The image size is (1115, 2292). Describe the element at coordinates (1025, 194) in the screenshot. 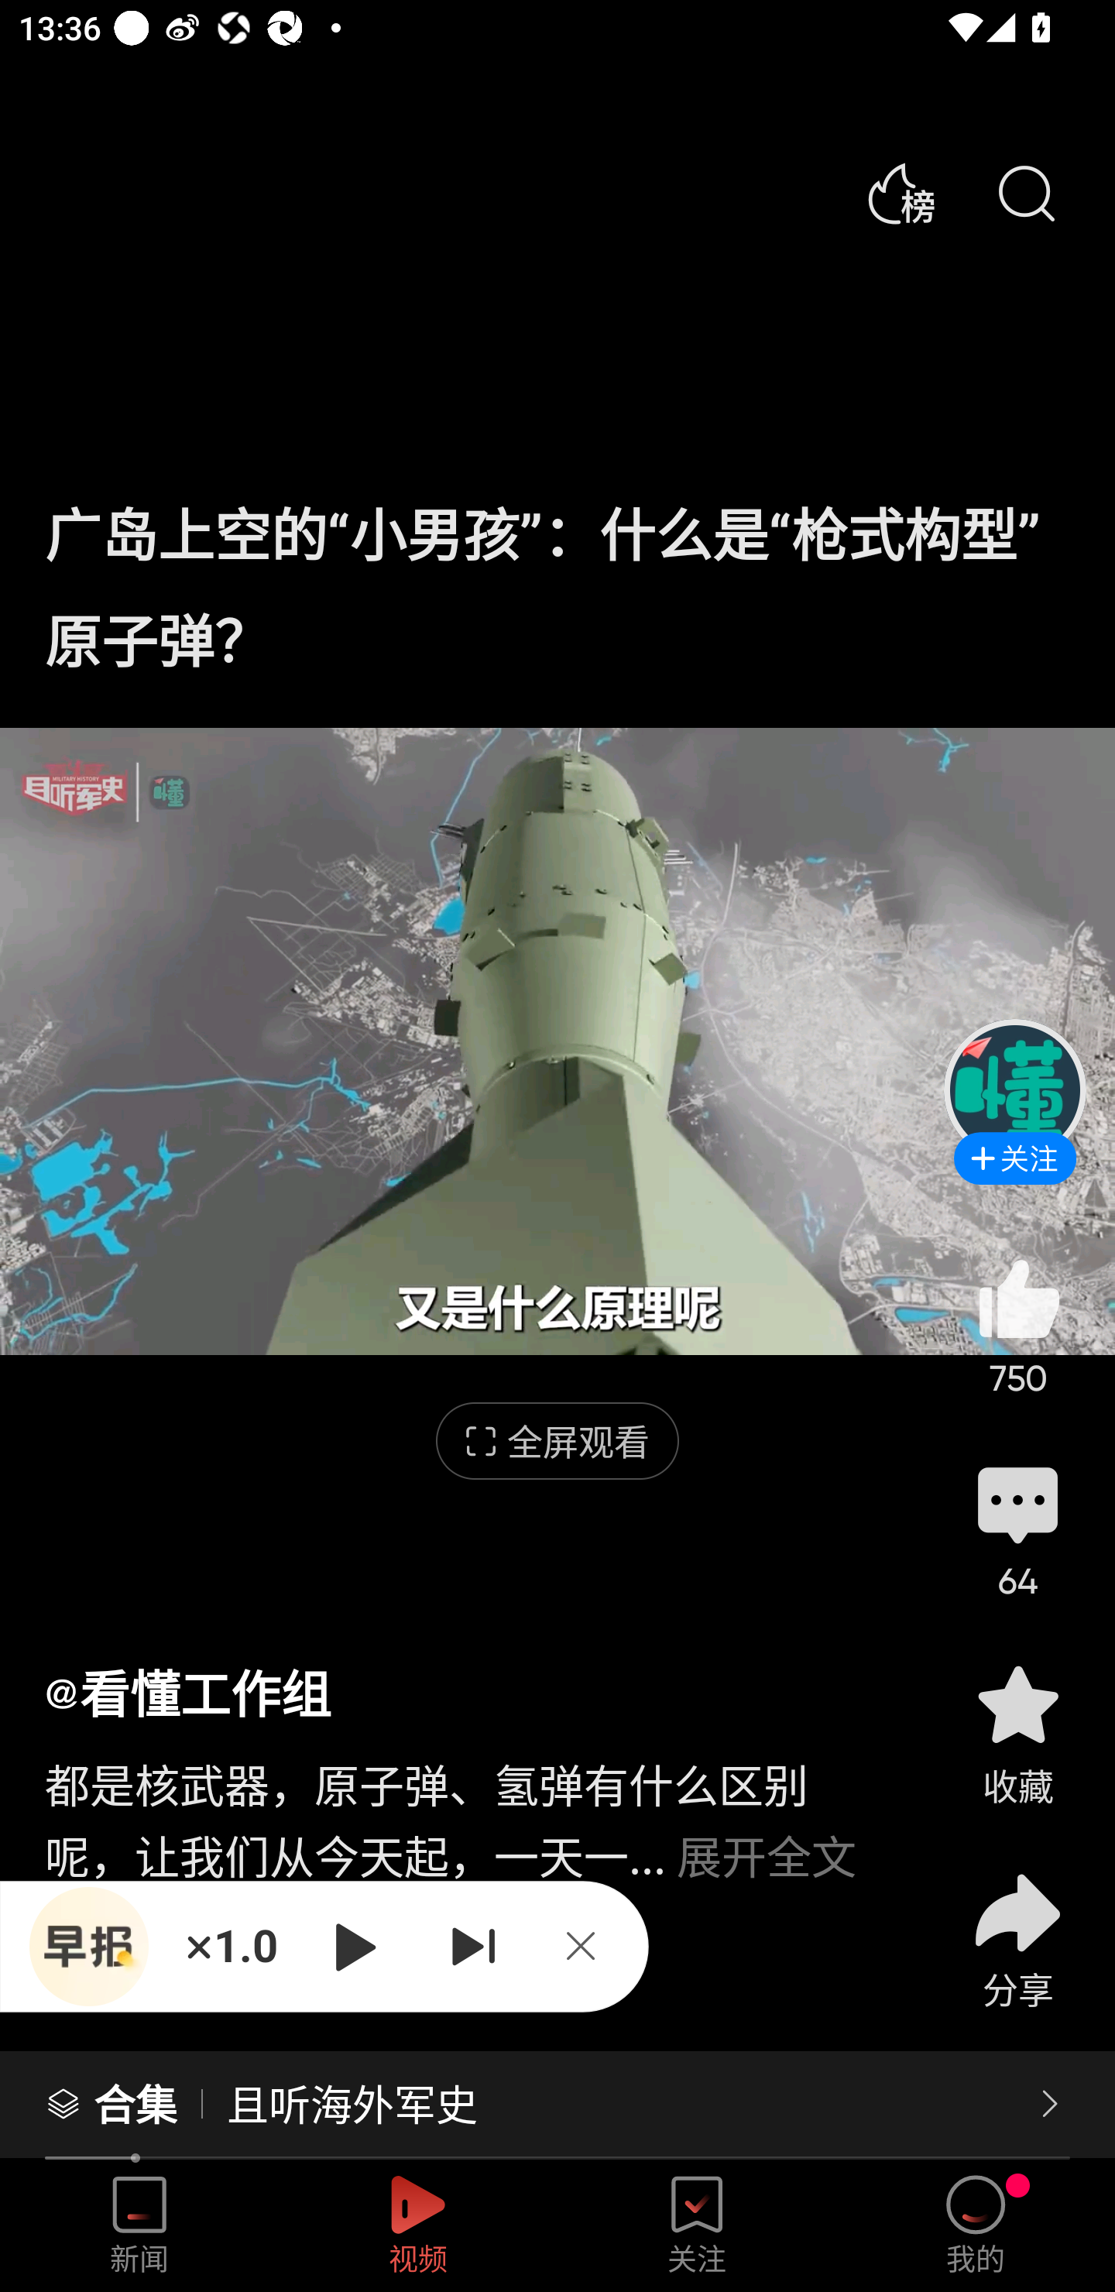

I see ` 搜索` at that location.